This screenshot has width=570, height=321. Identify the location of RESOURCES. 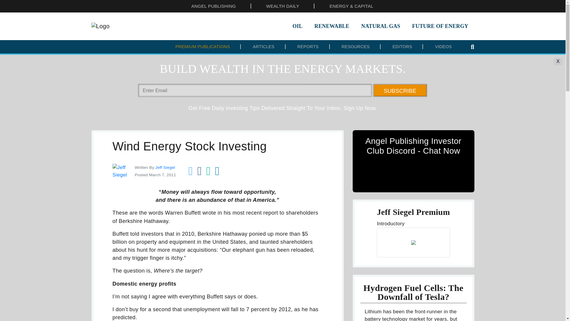
(356, 47).